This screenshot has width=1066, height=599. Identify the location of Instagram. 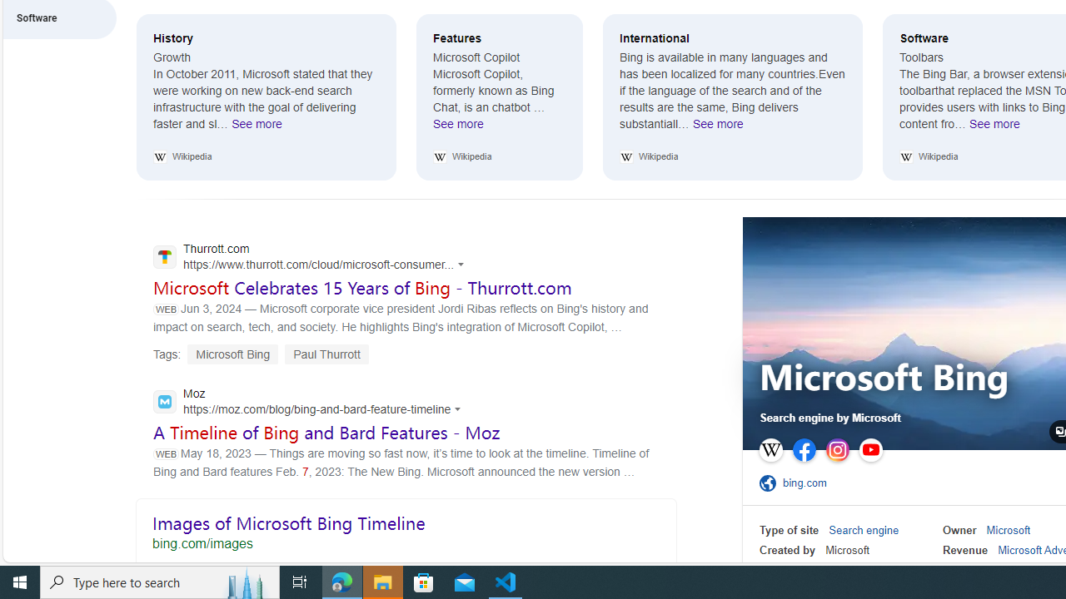
(838, 450).